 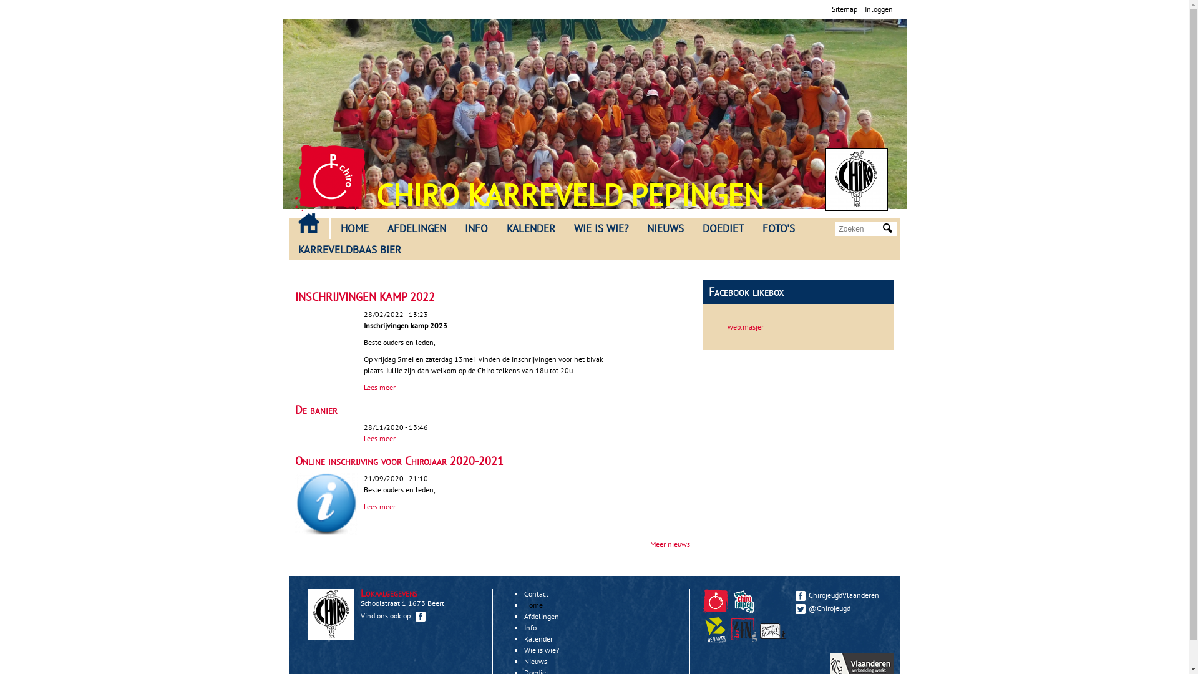 What do you see at coordinates (354, 229) in the screenshot?
I see `HOME` at bounding box center [354, 229].